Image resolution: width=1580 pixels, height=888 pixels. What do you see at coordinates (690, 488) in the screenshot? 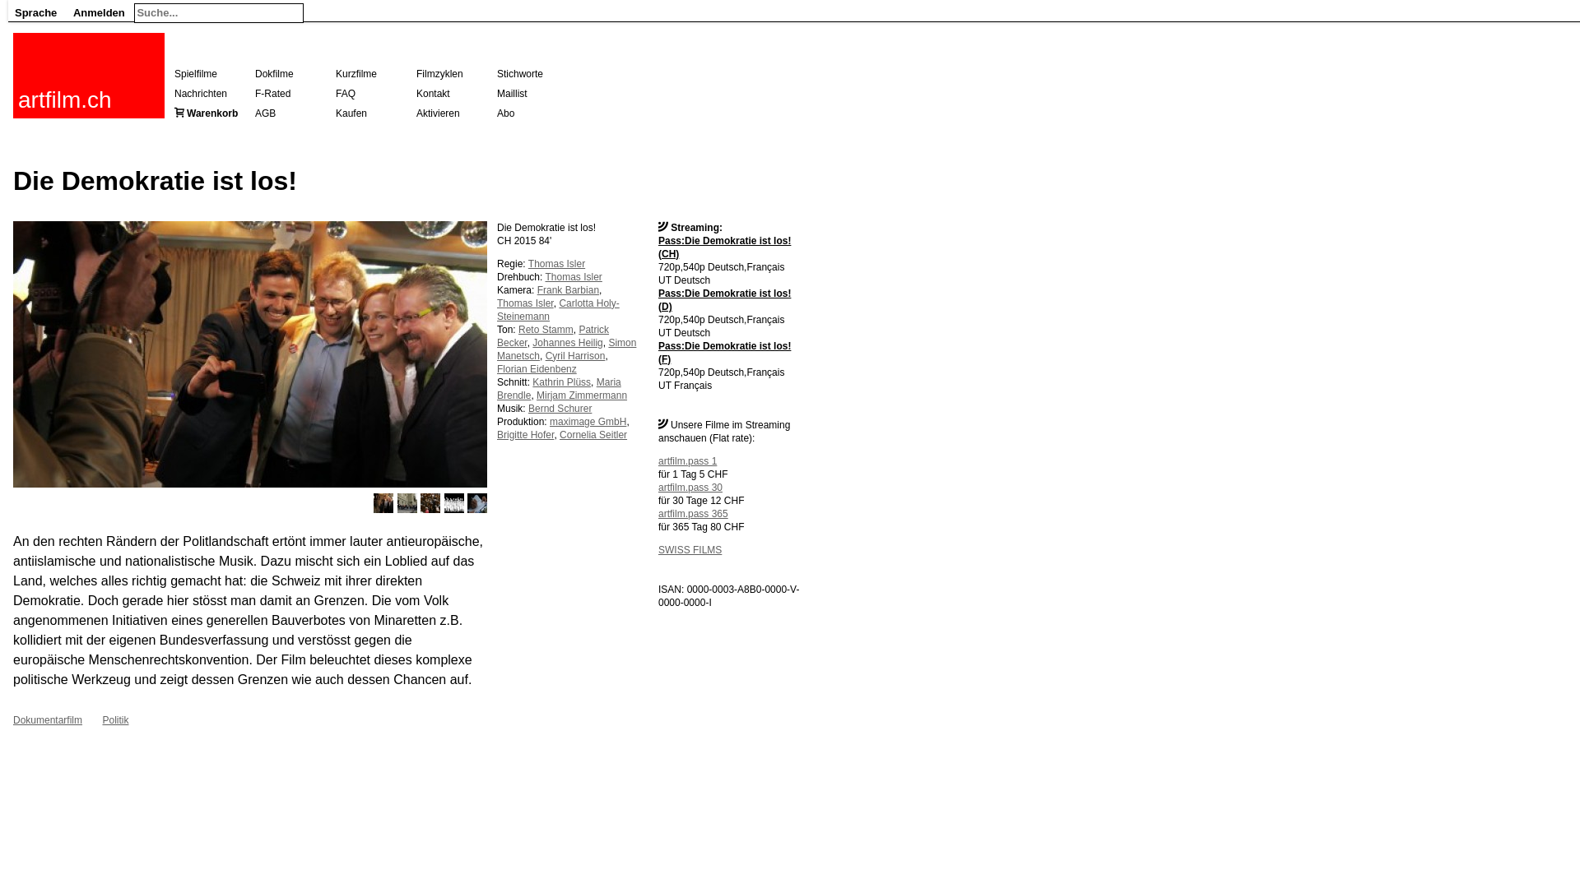
I see `artfilm.pass 30` at bounding box center [690, 488].